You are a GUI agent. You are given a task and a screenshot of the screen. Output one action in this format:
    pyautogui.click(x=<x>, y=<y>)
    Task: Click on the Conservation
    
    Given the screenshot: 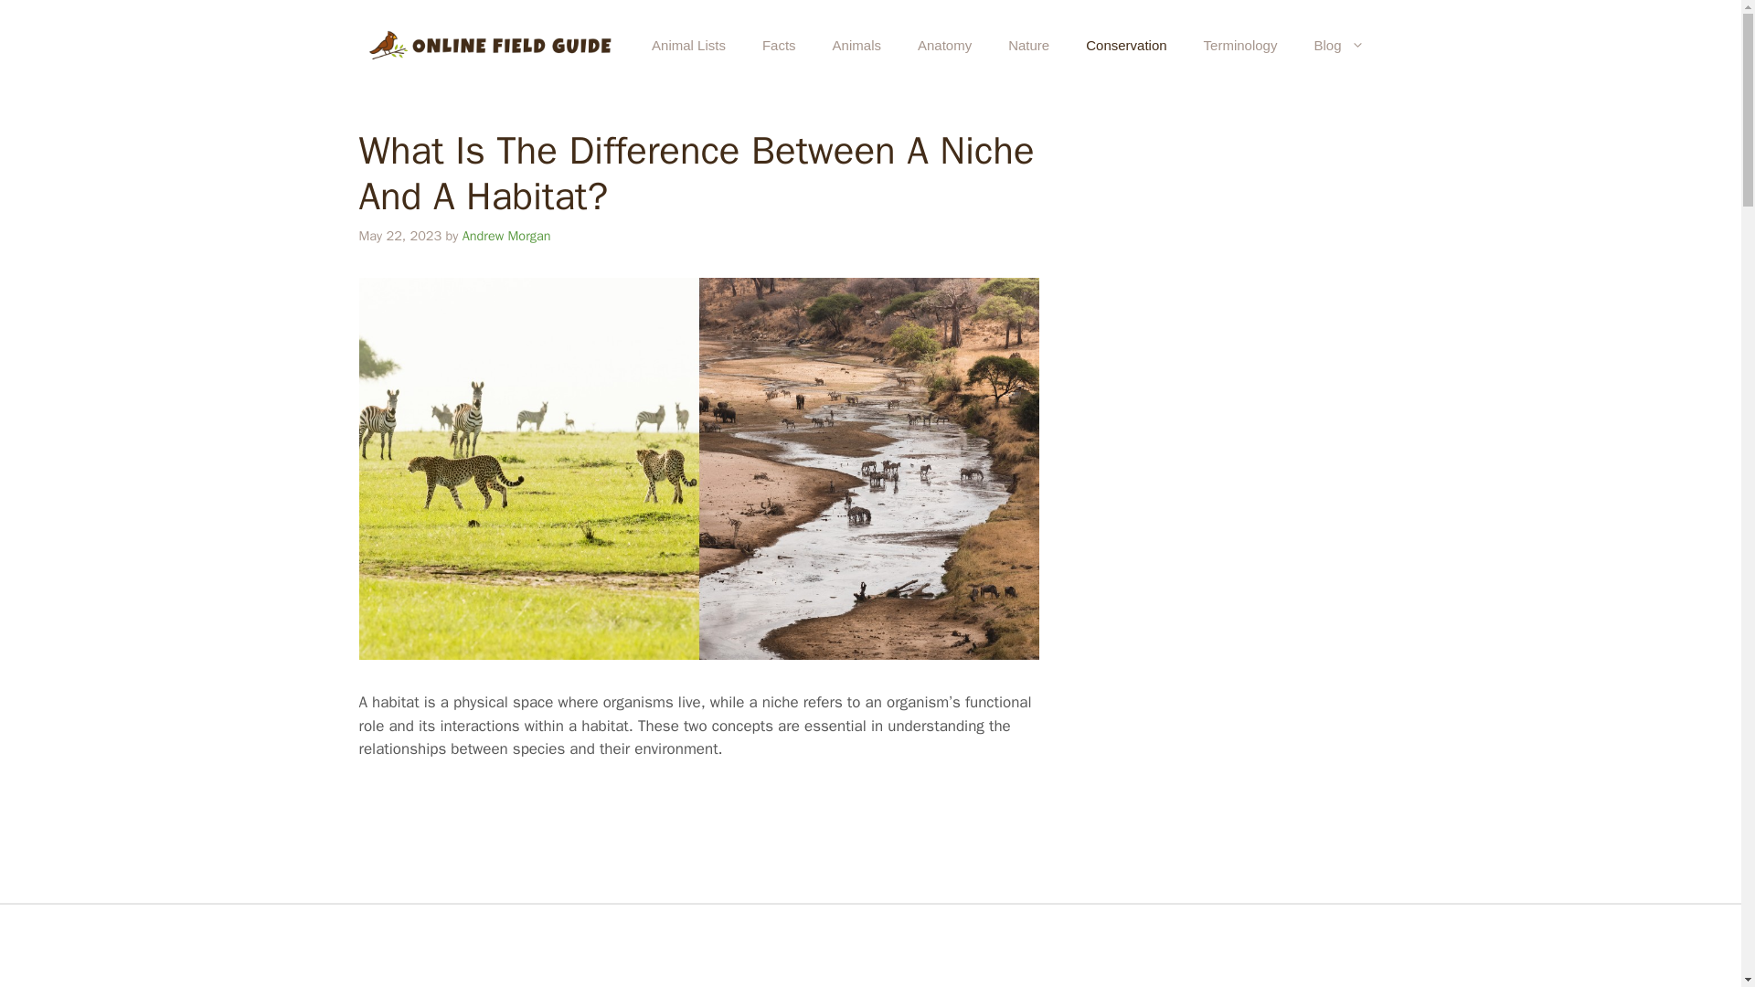 What is the action you would take?
    pyautogui.click(x=1126, y=46)
    